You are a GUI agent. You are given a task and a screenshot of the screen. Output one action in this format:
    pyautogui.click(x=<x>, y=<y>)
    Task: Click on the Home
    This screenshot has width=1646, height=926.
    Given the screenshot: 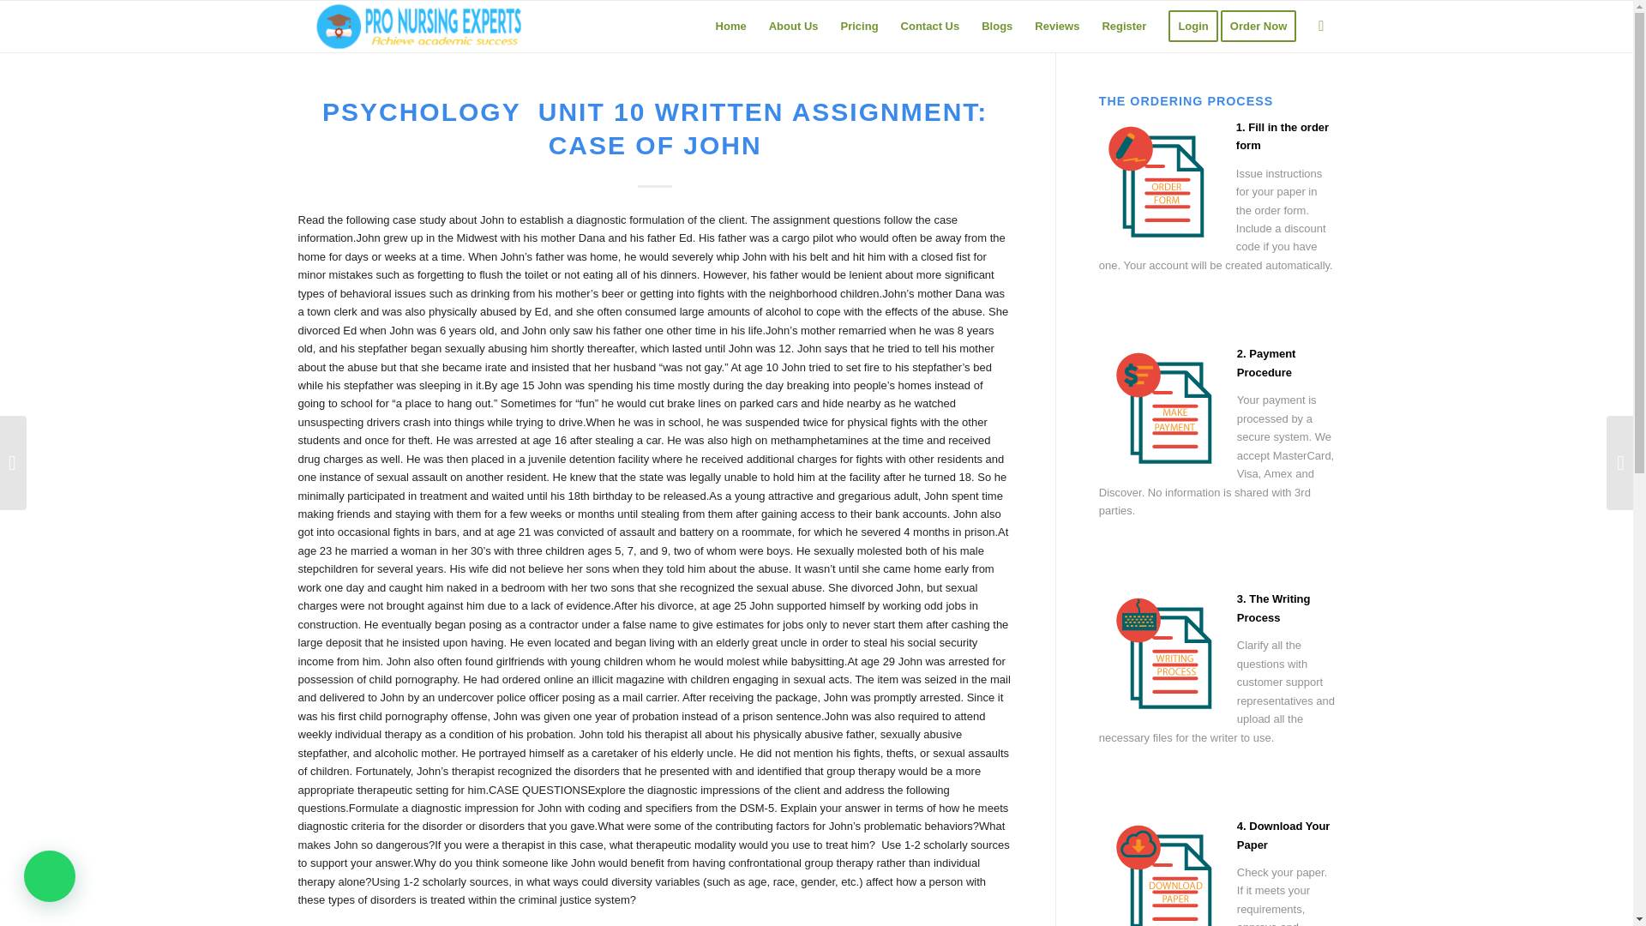 What is the action you would take?
    pyautogui.click(x=730, y=26)
    